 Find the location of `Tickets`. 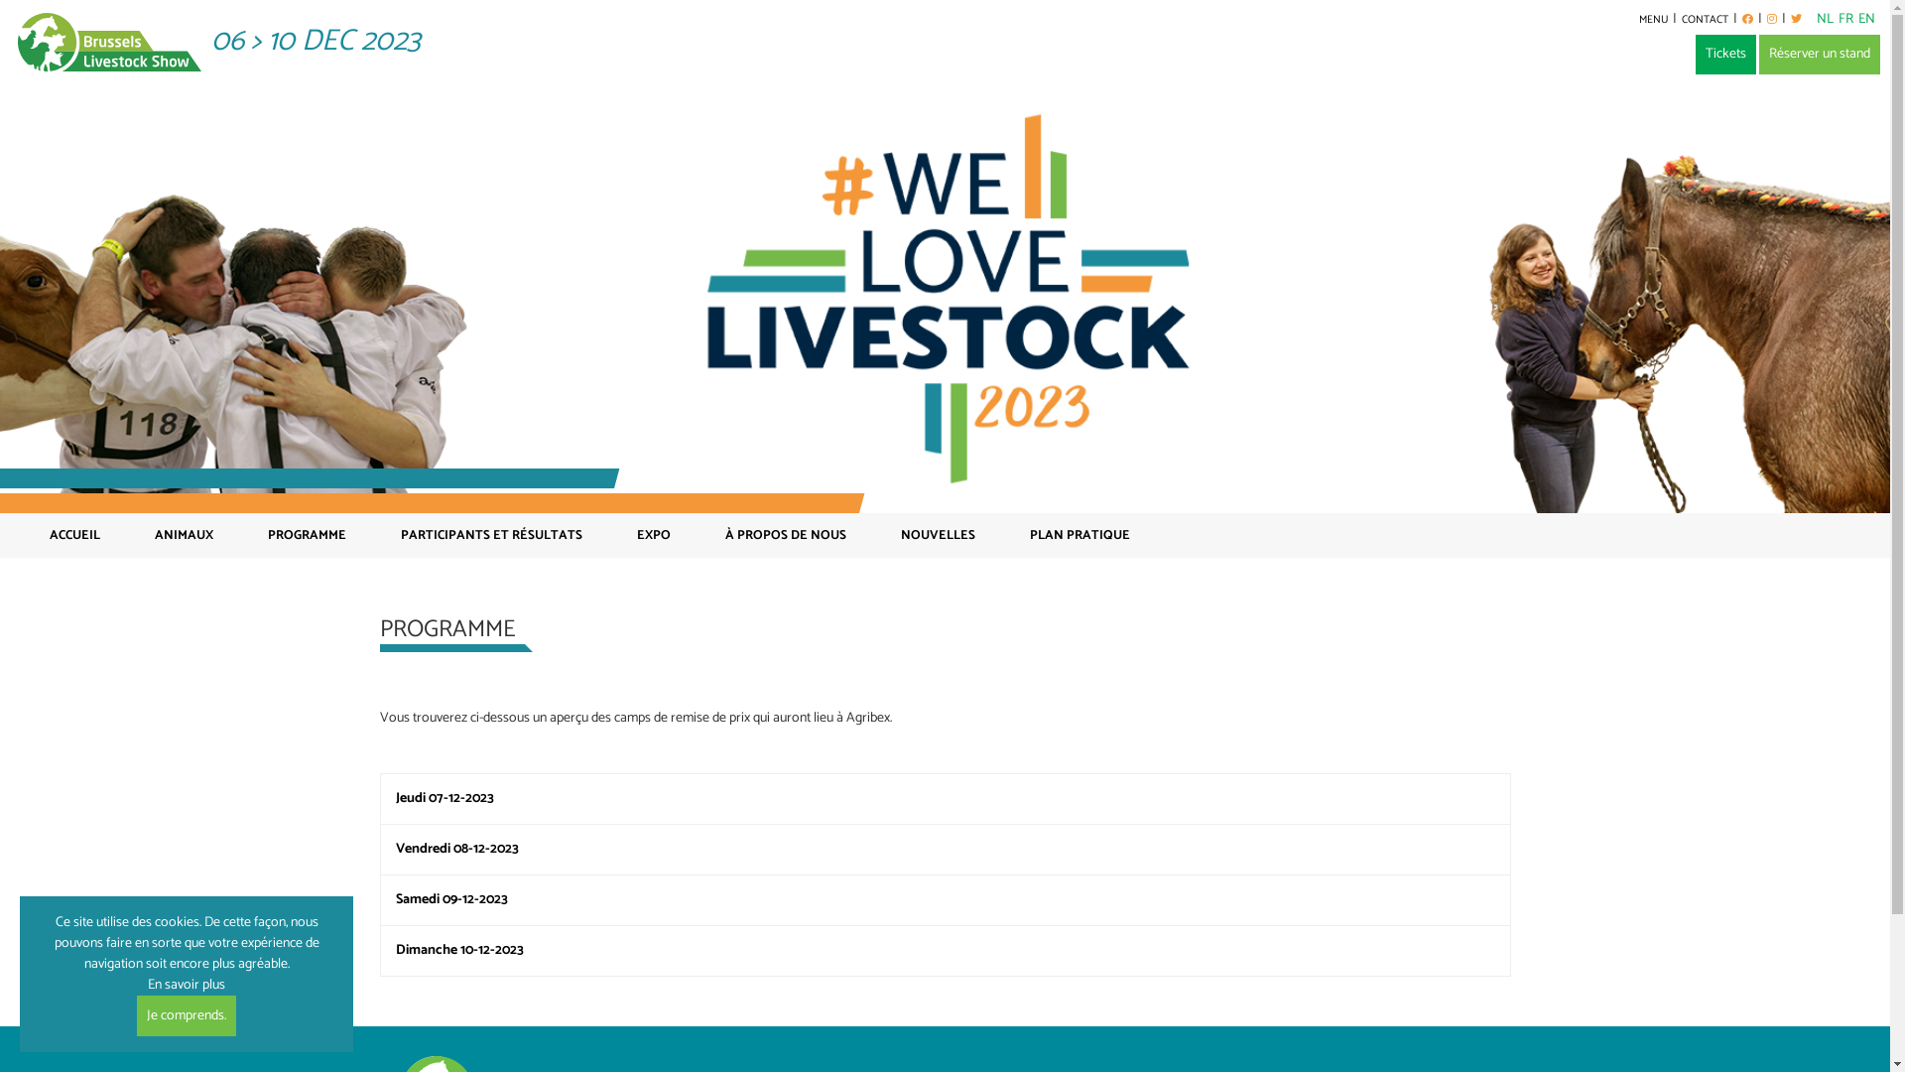

Tickets is located at coordinates (1726, 55).